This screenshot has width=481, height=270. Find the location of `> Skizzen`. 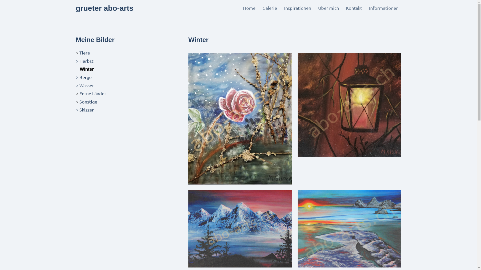

> Skizzen is located at coordinates (85, 109).